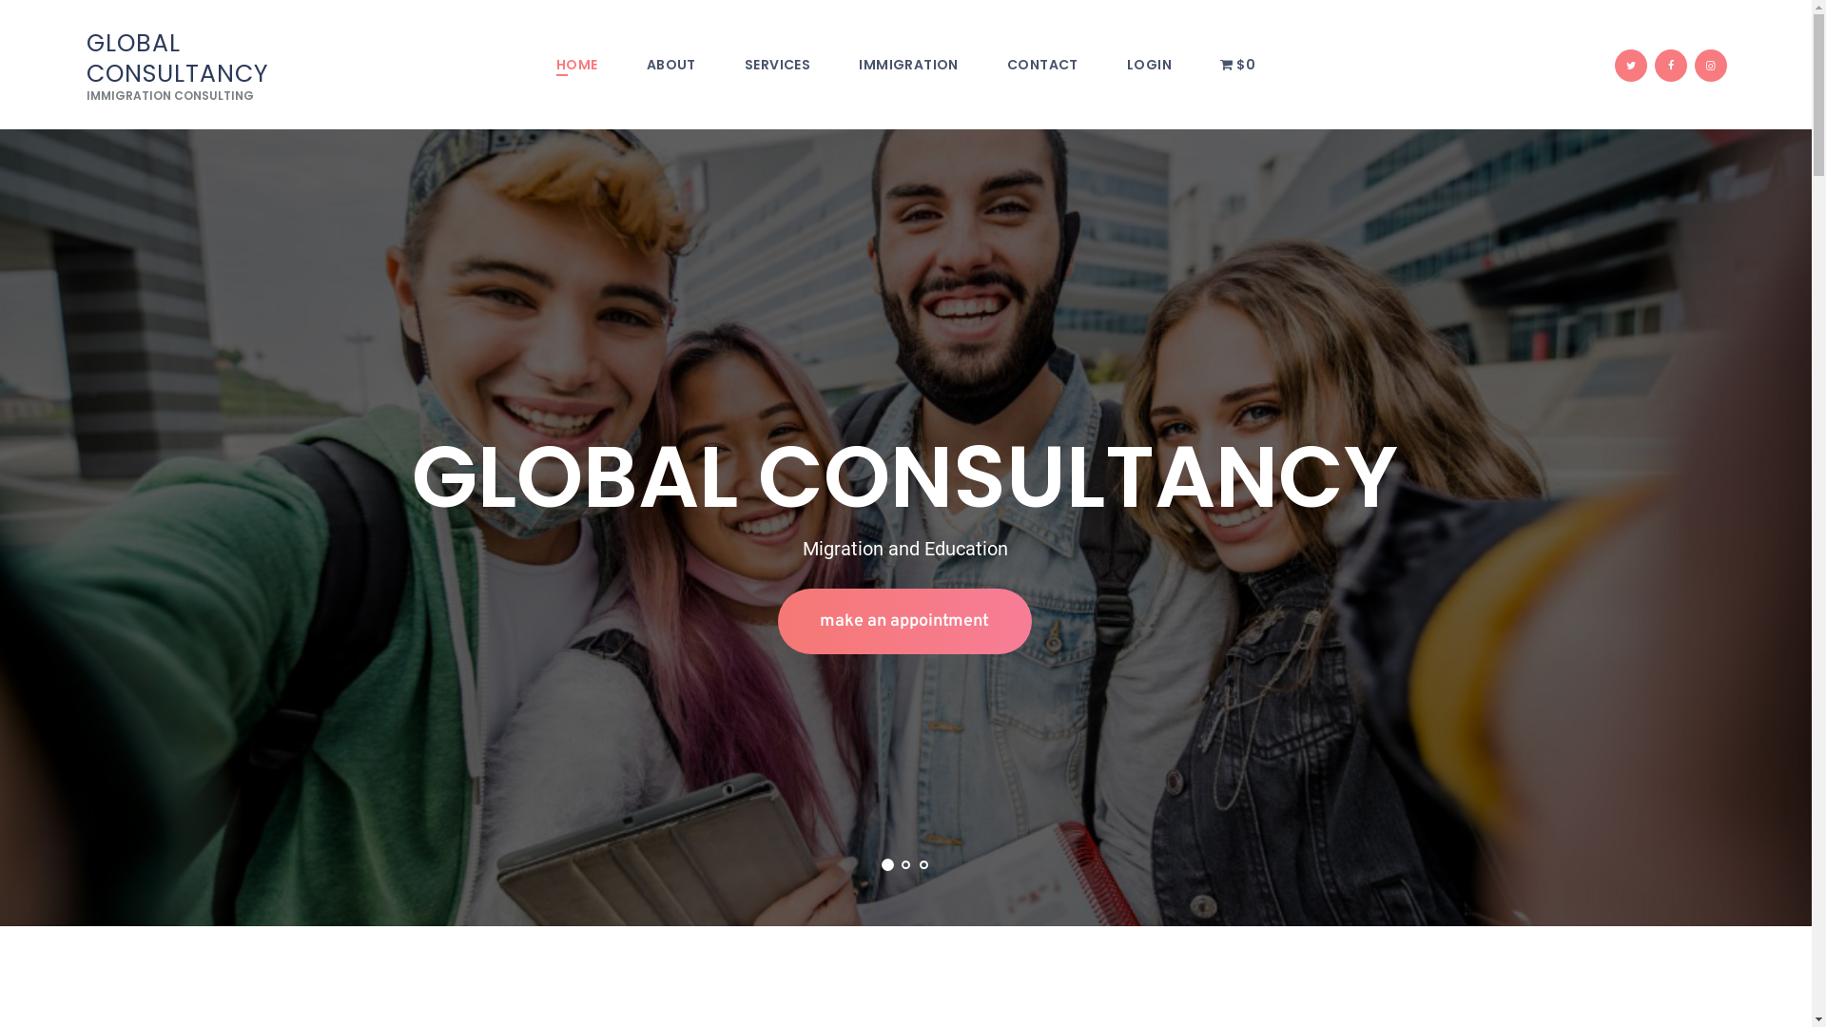 The image size is (1826, 1027). Describe the element at coordinates (909, 67) in the screenshot. I see `IMMIGRATION` at that location.